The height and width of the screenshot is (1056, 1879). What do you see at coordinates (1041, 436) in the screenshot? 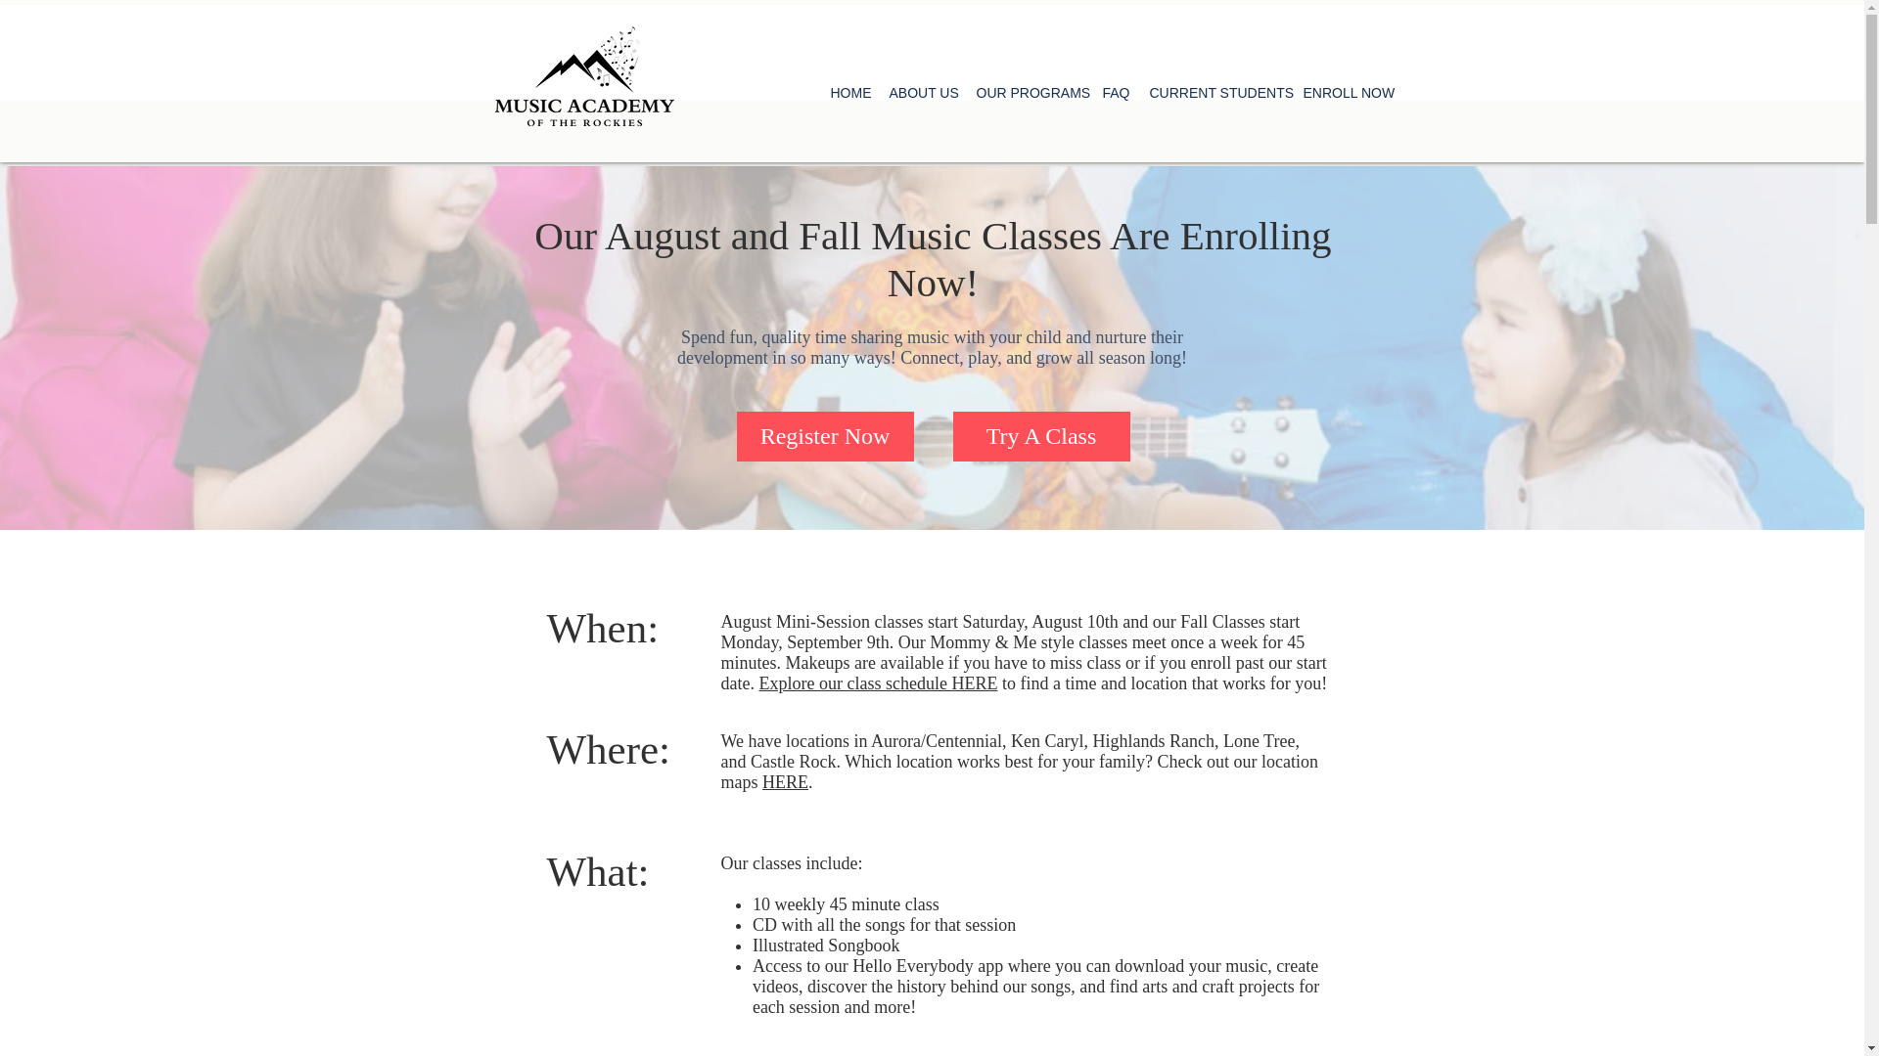
I see `Try A Class` at bounding box center [1041, 436].